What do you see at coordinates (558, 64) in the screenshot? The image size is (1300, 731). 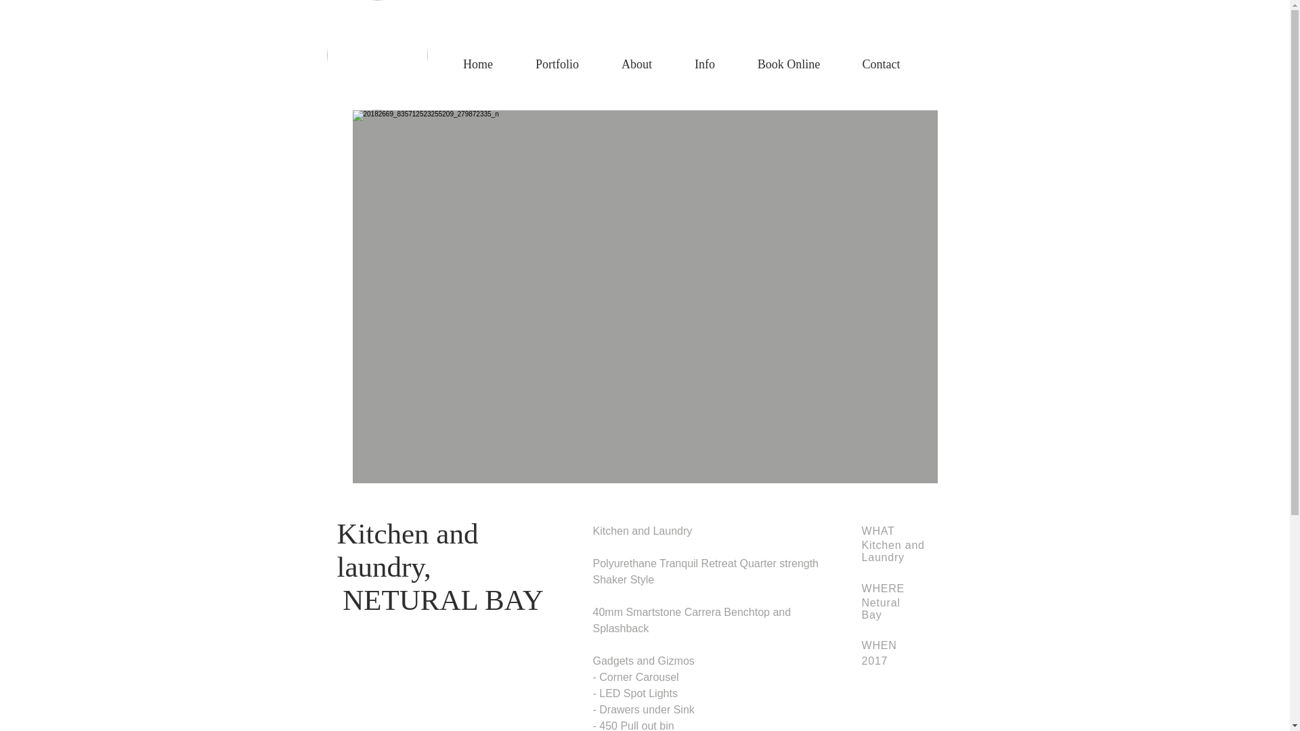 I see `Portfolio` at bounding box center [558, 64].